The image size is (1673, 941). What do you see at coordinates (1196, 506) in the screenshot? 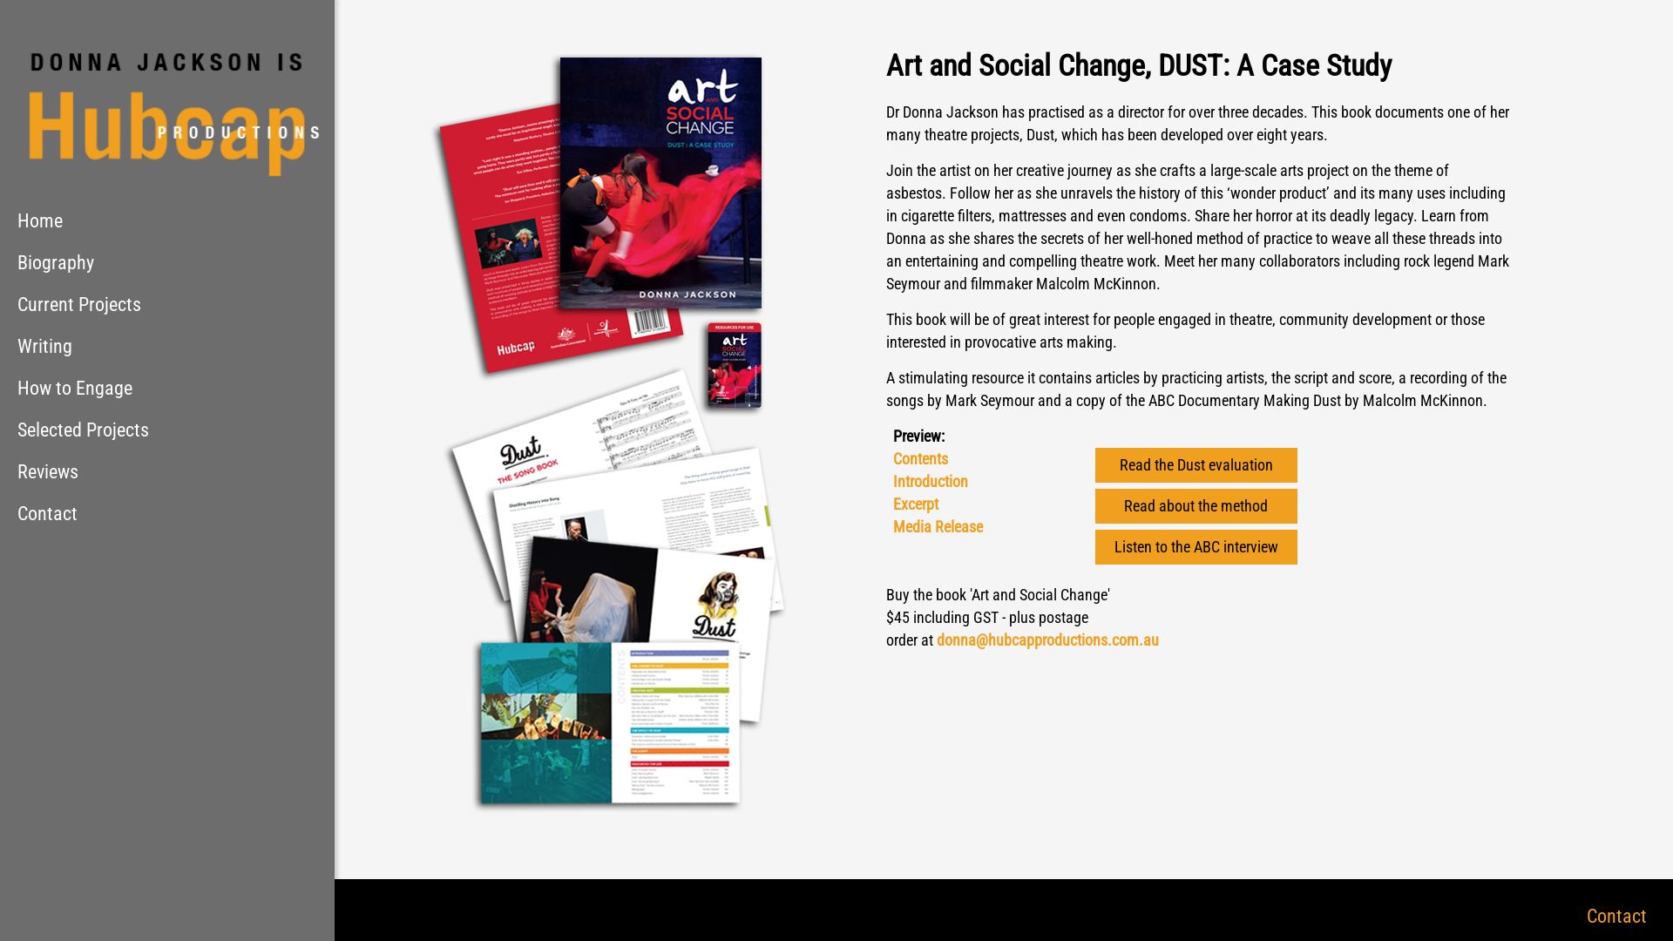
I see `Read about the method` at bounding box center [1196, 506].